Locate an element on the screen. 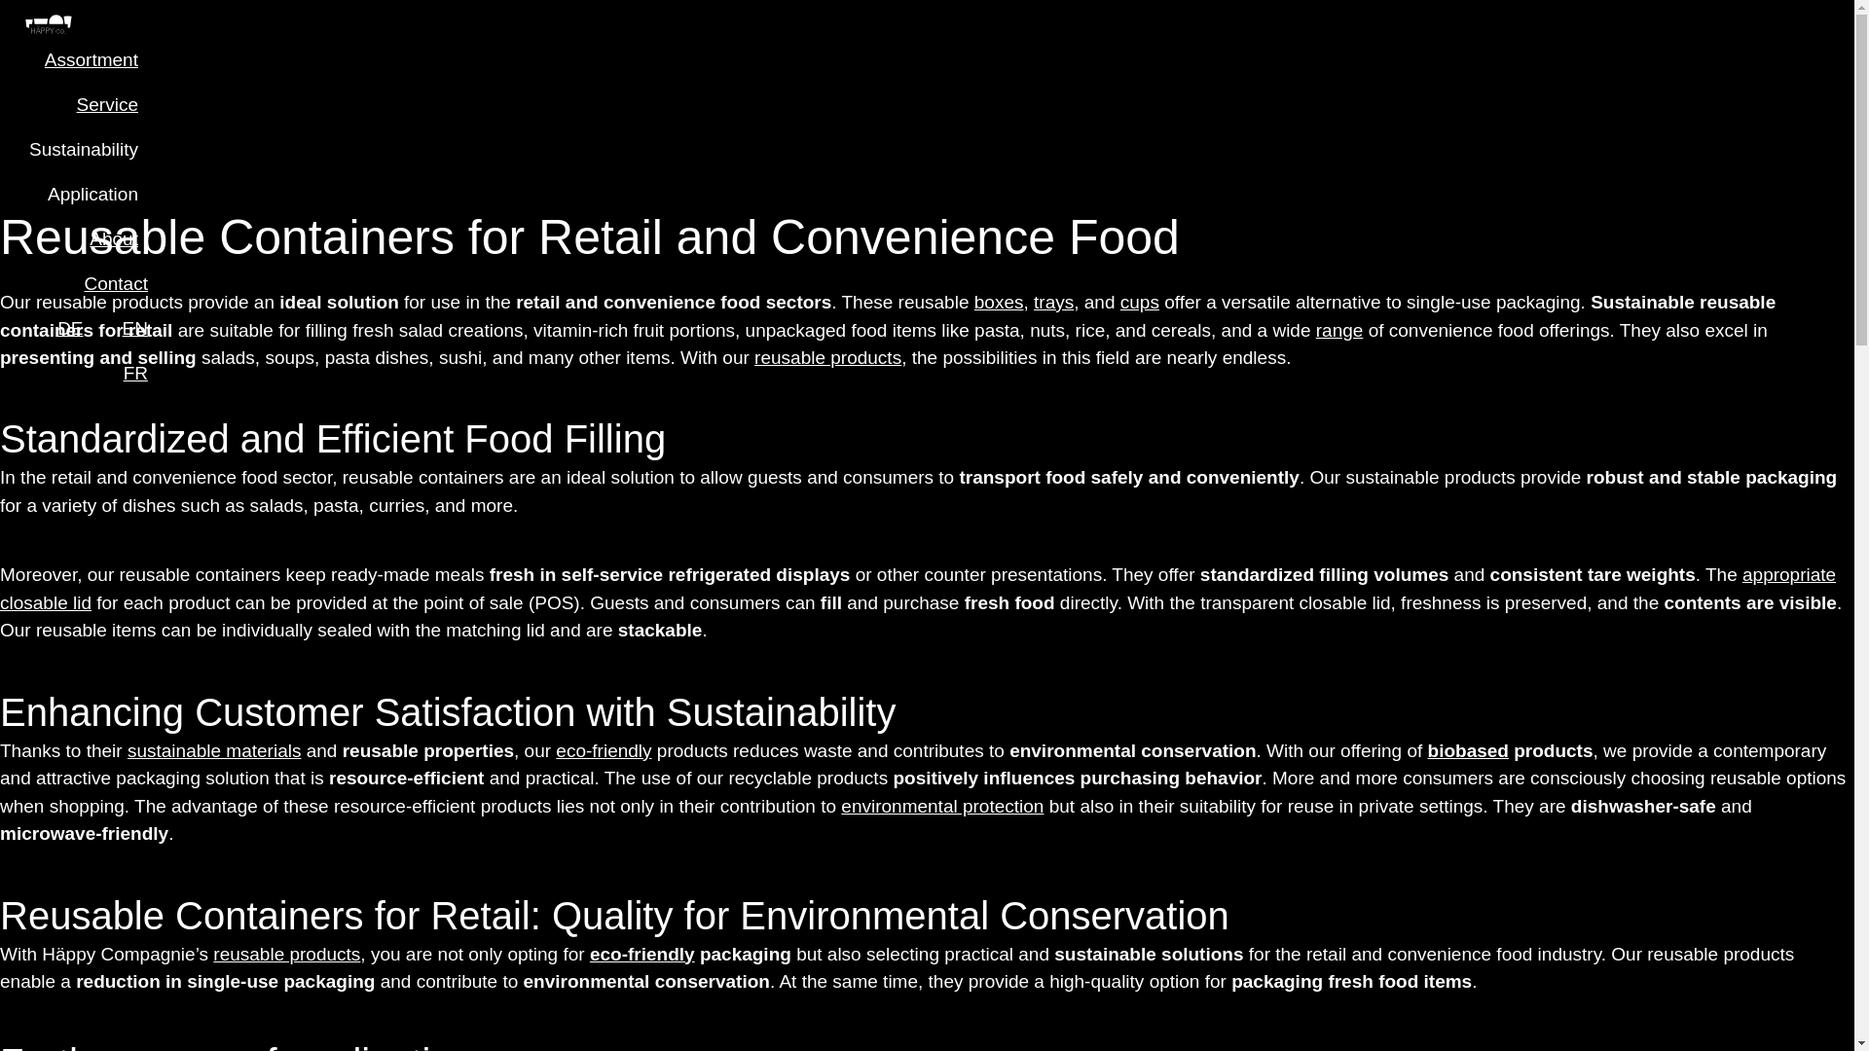 The image size is (1869, 1051). Contact is located at coordinates (115, 282).